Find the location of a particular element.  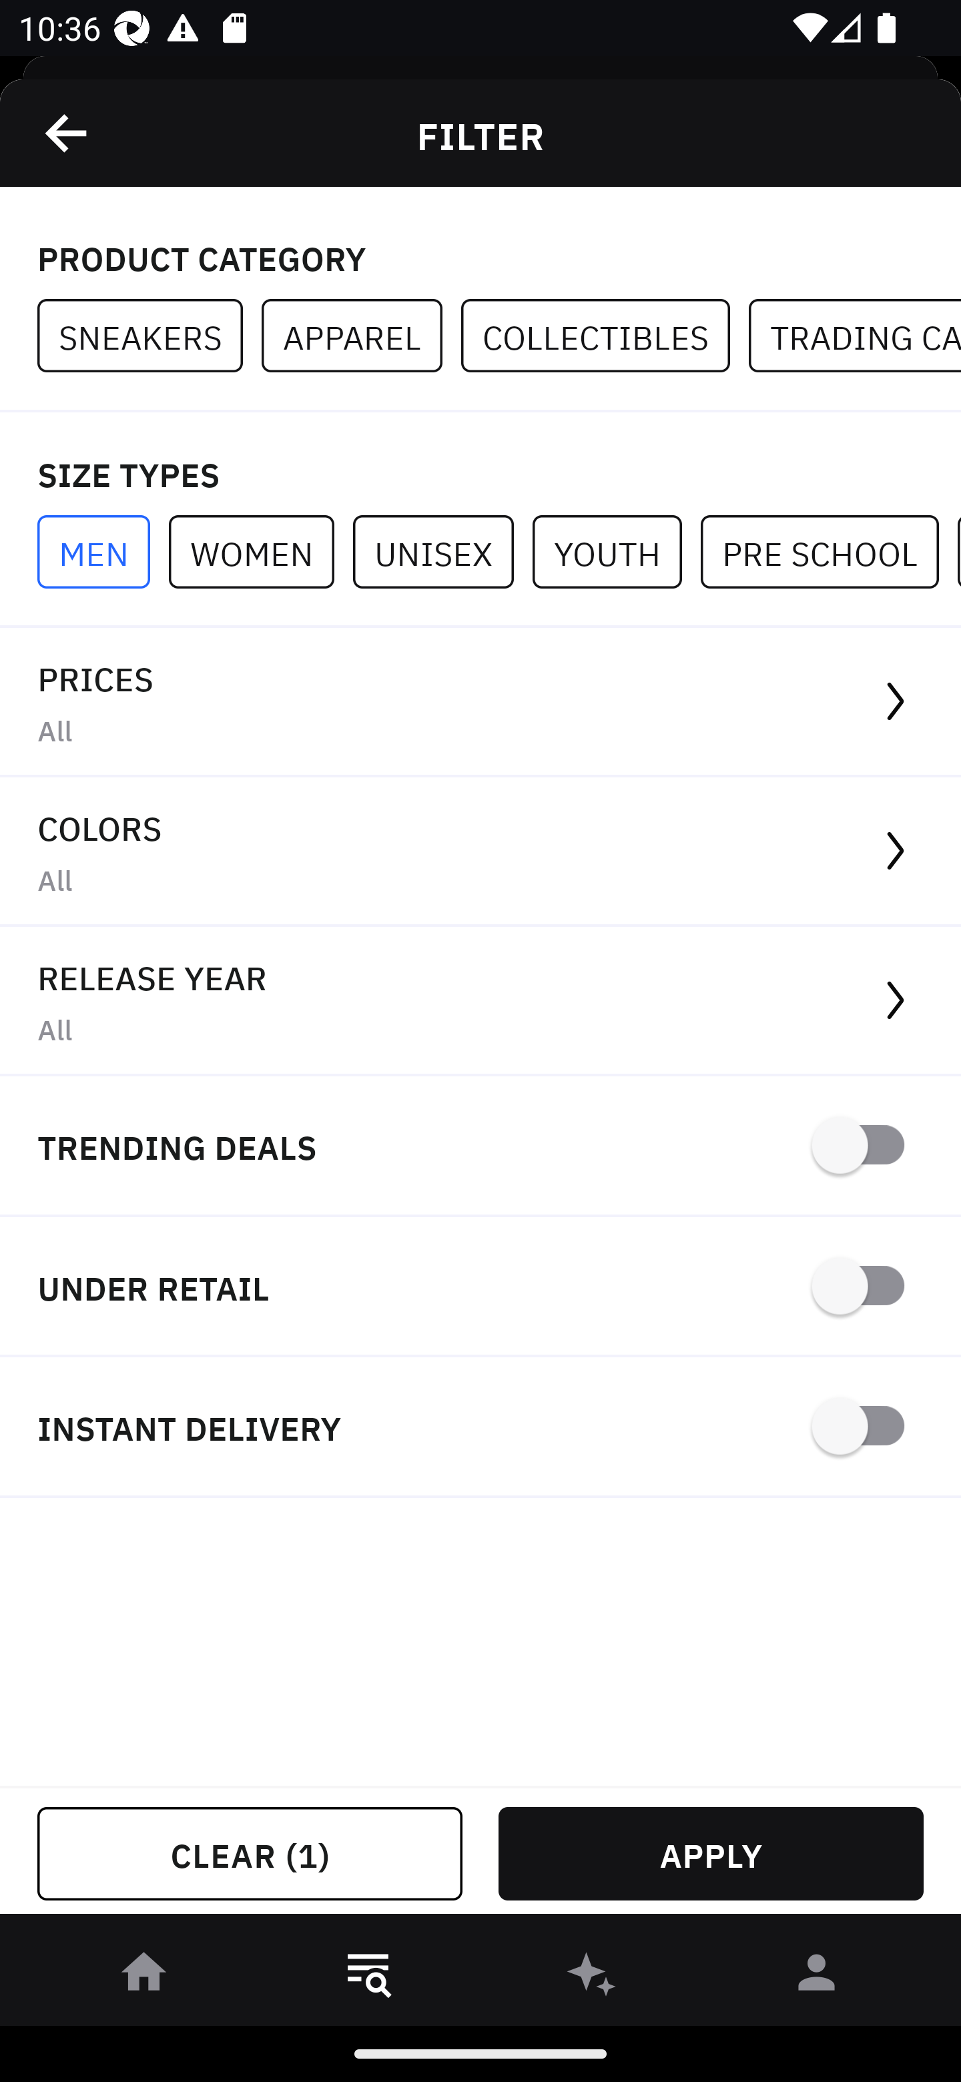

UNDER RETAIL is located at coordinates (480, 1288).